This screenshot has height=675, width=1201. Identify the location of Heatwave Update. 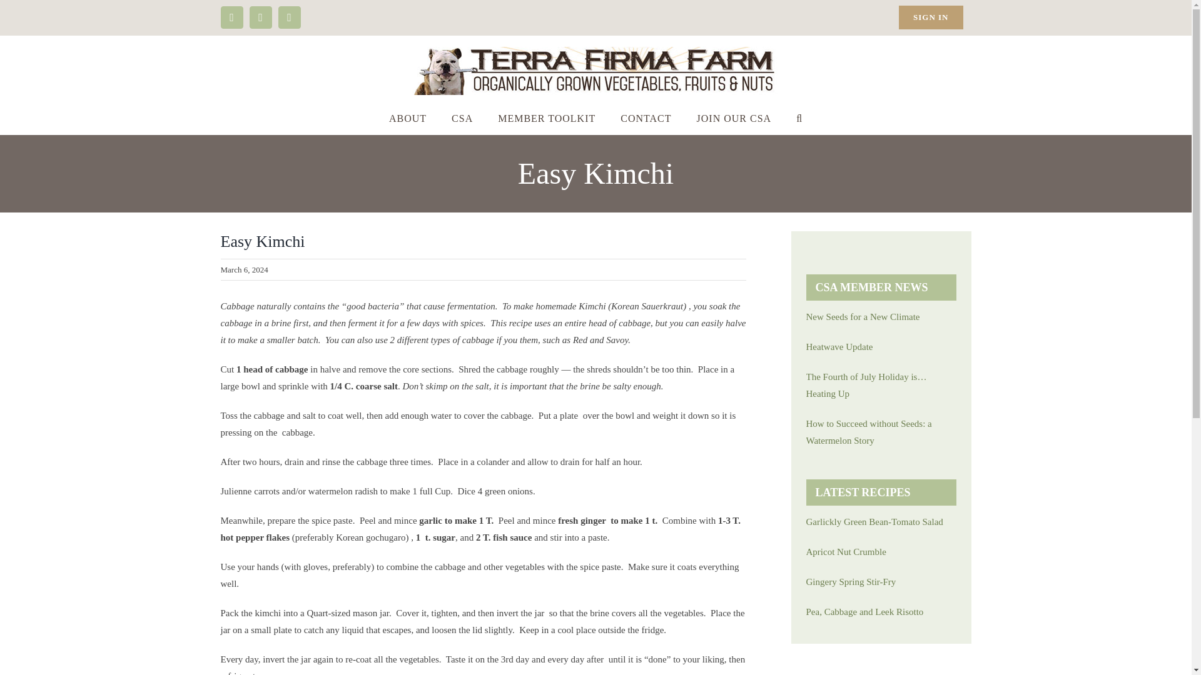
(881, 347).